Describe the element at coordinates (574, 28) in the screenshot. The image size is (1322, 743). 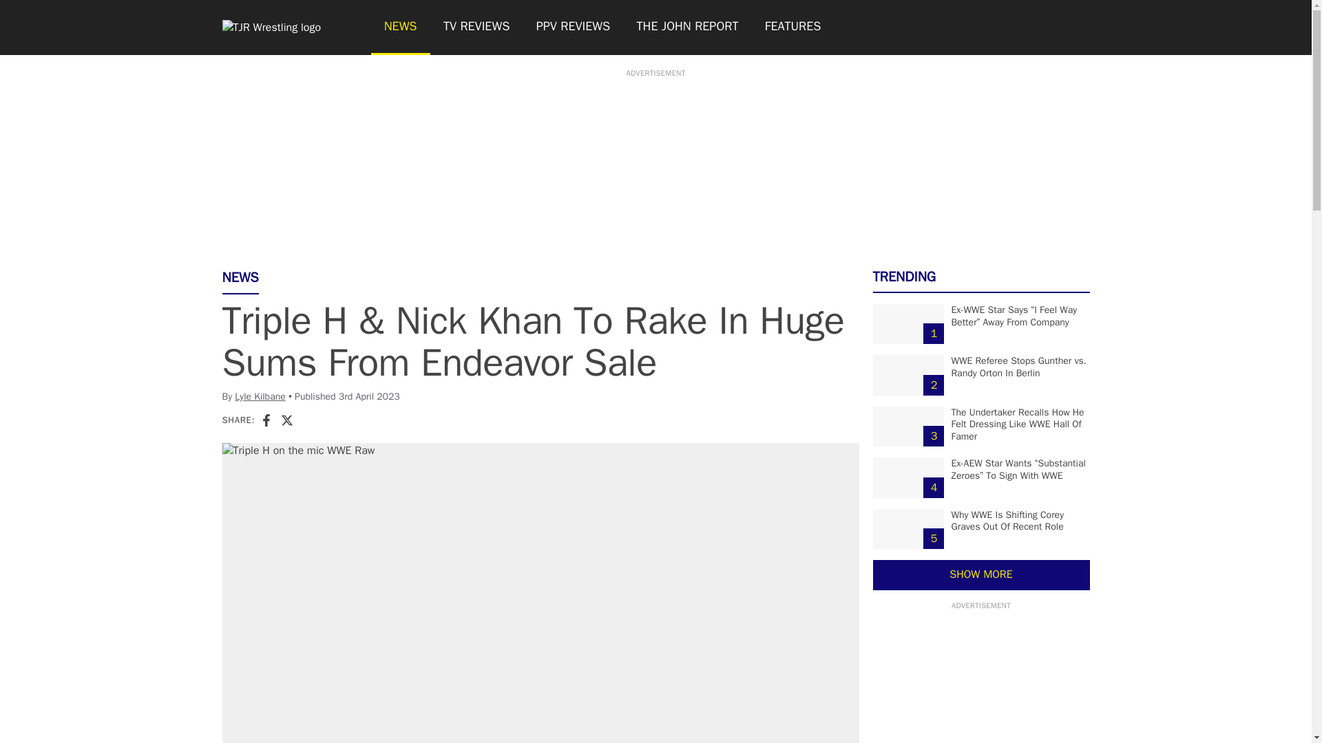
I see `PPV REVIEWS` at that location.